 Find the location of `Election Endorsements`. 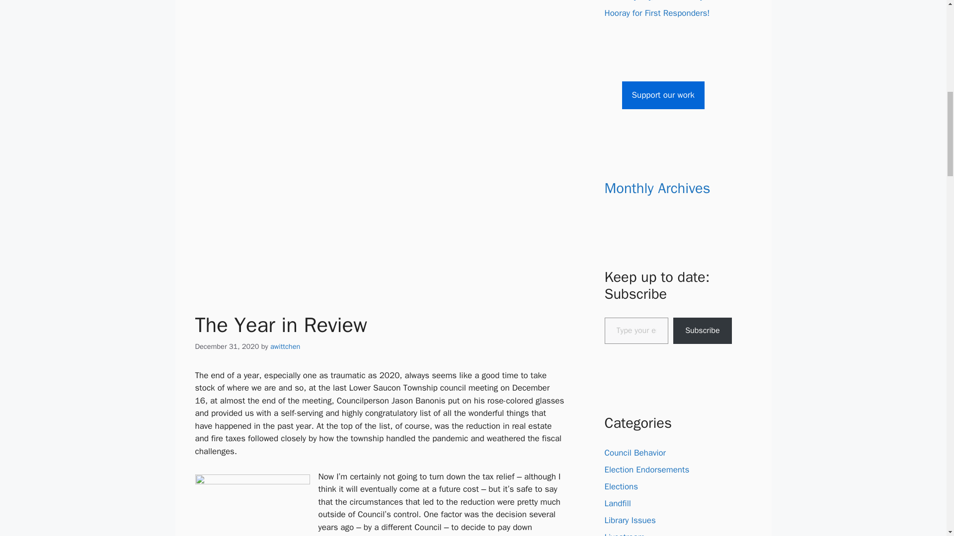

Election Endorsements is located at coordinates (646, 469).